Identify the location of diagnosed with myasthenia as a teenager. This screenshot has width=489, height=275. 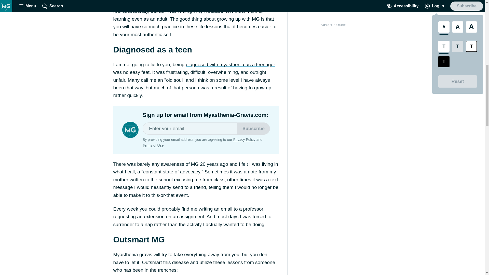
(230, 64).